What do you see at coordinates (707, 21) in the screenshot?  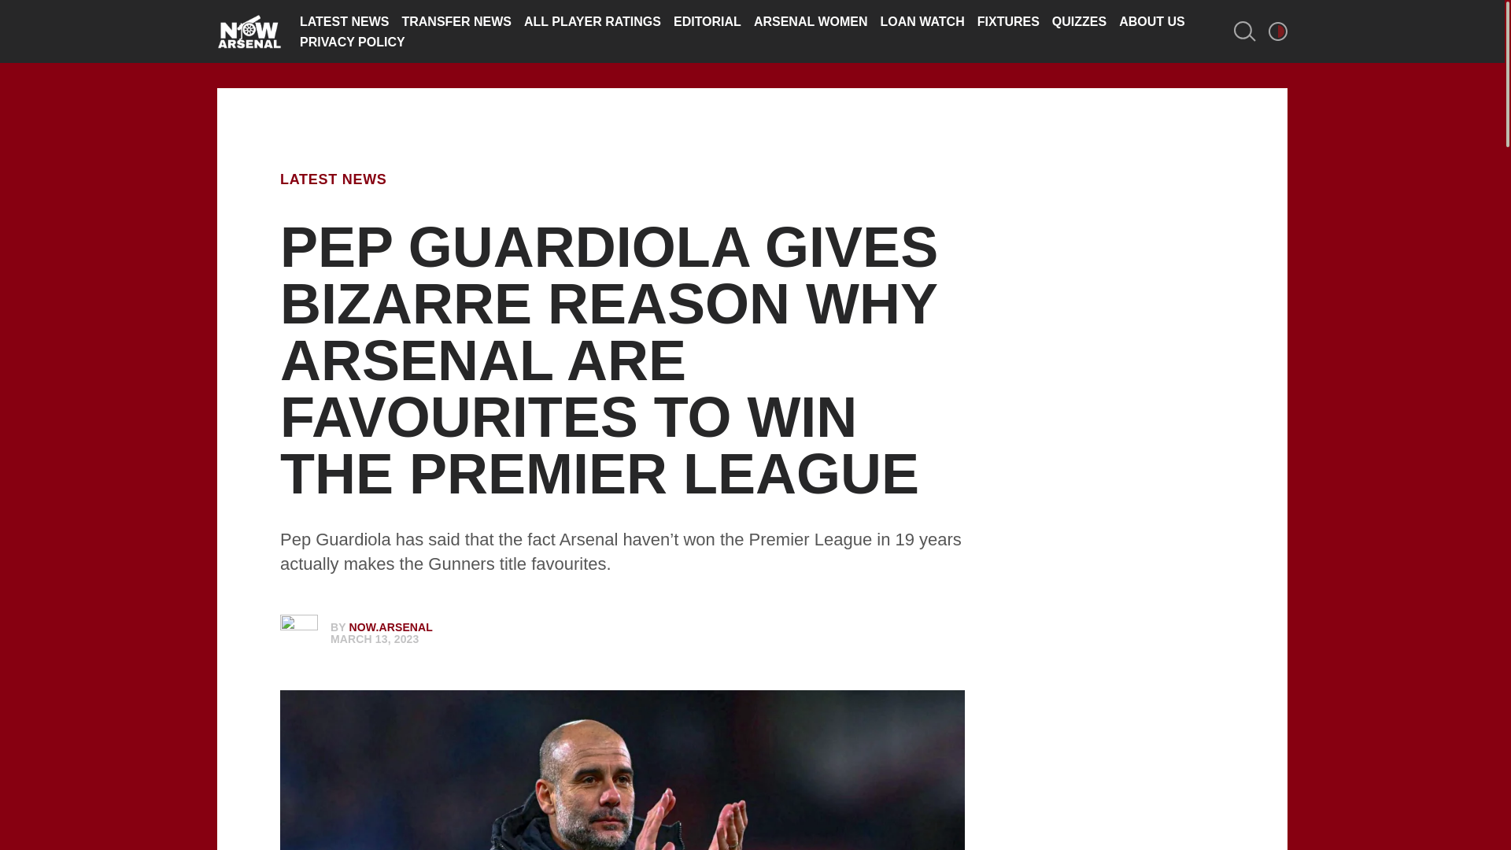 I see `EDITORIAL` at bounding box center [707, 21].